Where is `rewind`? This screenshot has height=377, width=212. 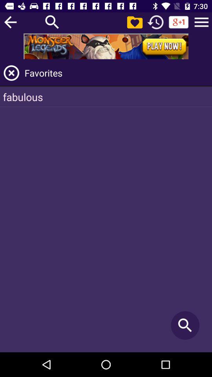 rewind is located at coordinates (155, 22).